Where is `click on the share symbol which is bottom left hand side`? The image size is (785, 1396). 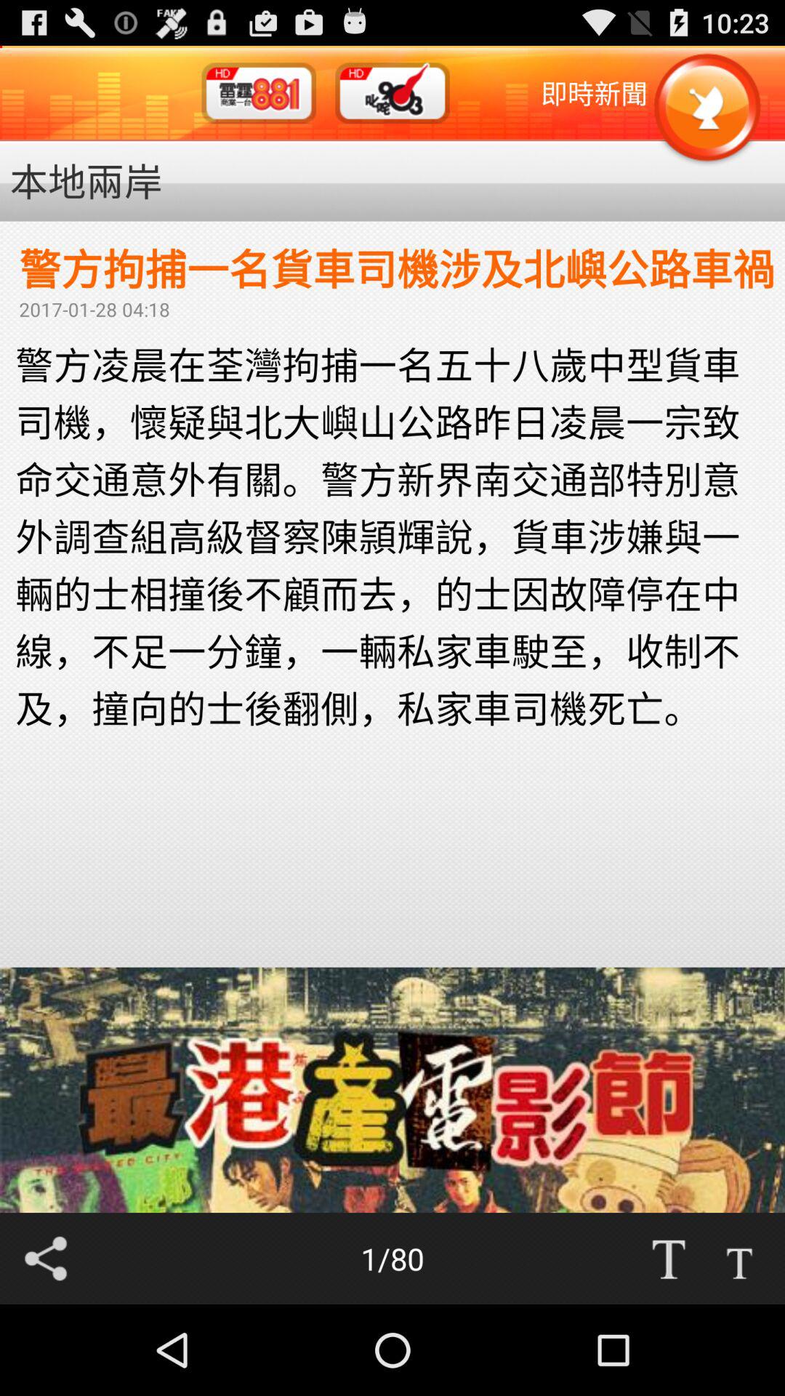
click on the share symbol which is bottom left hand side is located at coordinates (45, 1258).